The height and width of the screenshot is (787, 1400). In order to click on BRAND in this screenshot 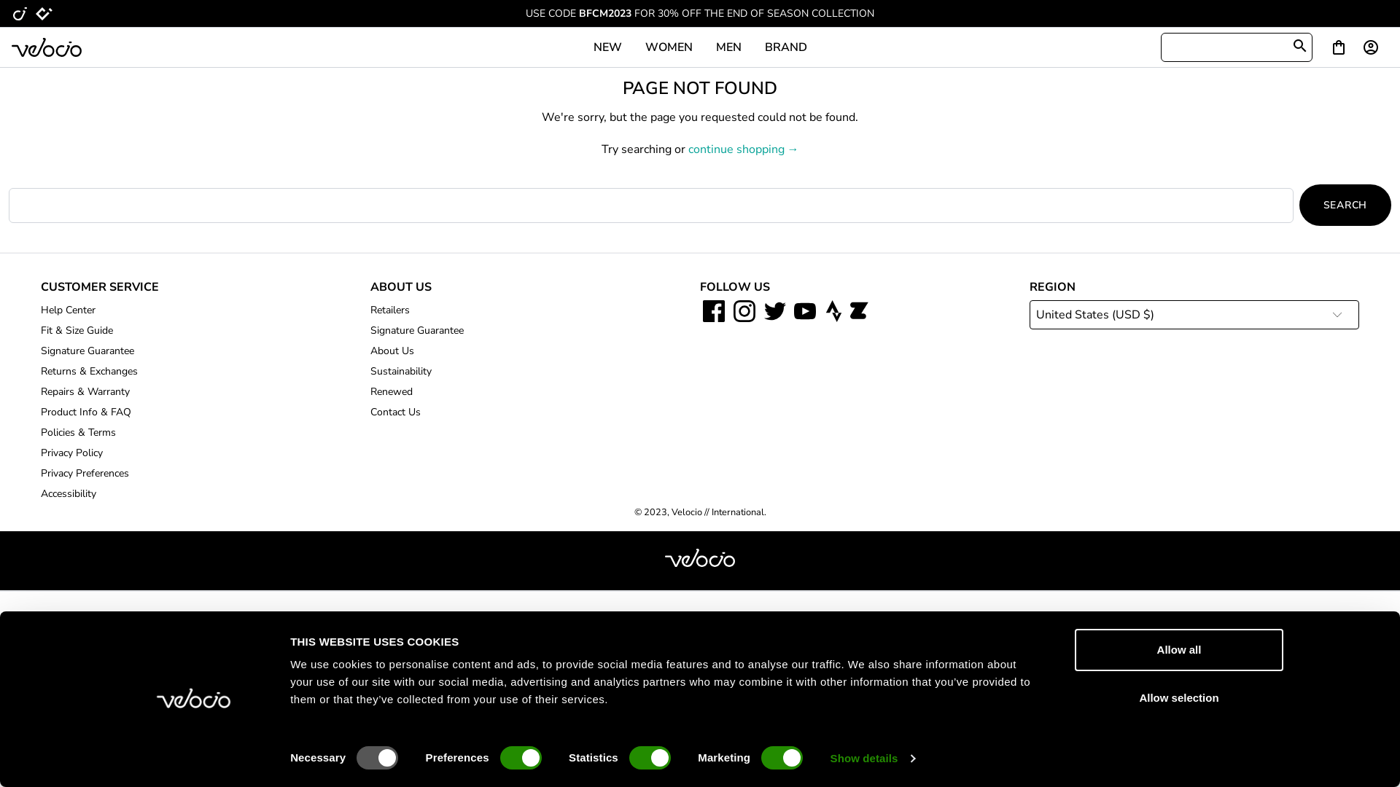, I will do `click(785, 47)`.